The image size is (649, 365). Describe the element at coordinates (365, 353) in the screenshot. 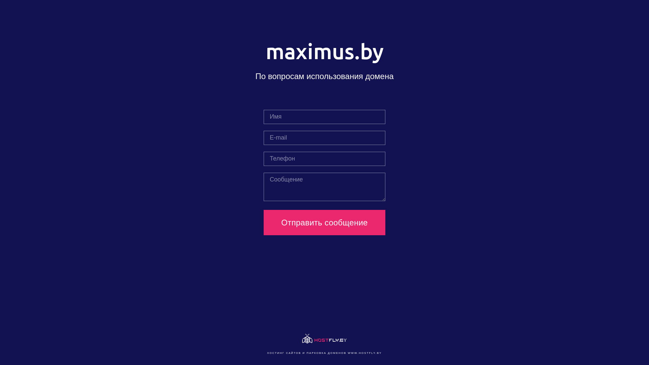

I see `WWW.HOSTFLY.BY` at that location.